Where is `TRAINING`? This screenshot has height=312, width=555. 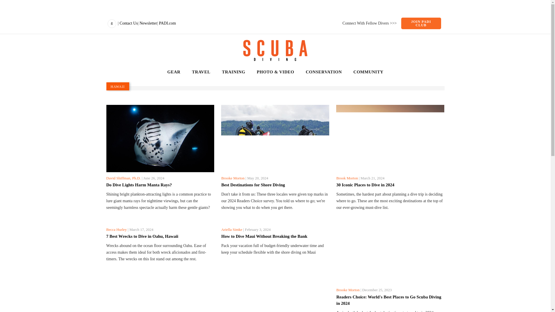 TRAINING is located at coordinates (234, 72).